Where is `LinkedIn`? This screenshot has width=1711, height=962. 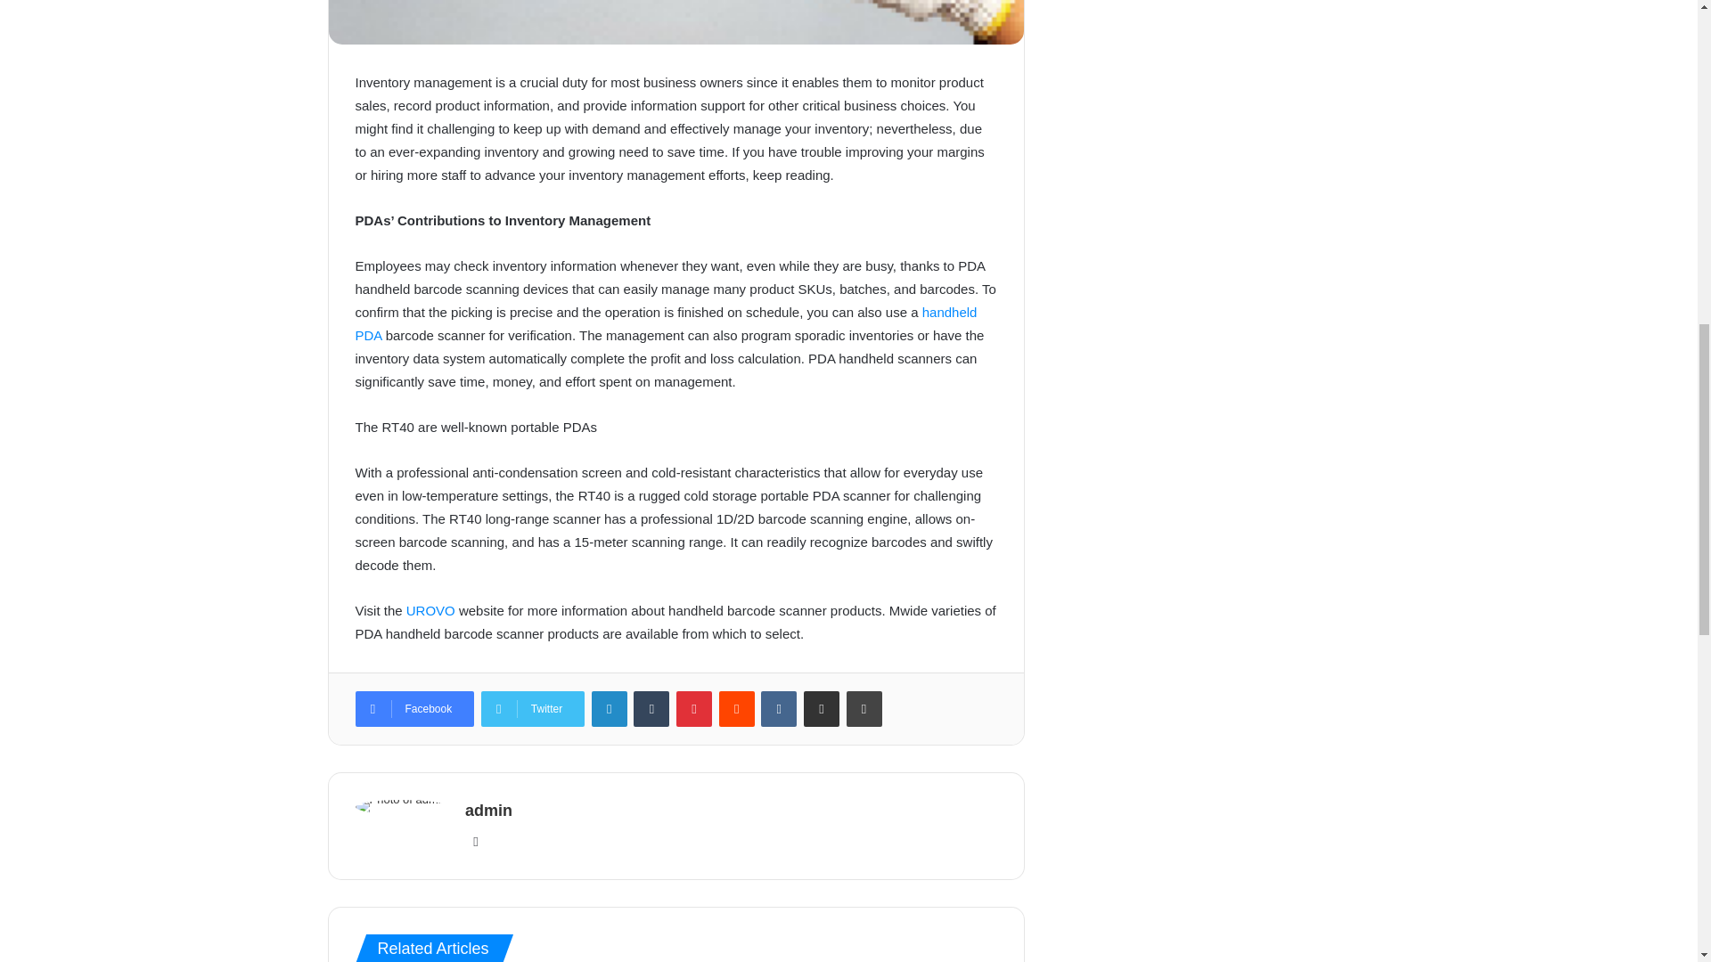 LinkedIn is located at coordinates (610, 709).